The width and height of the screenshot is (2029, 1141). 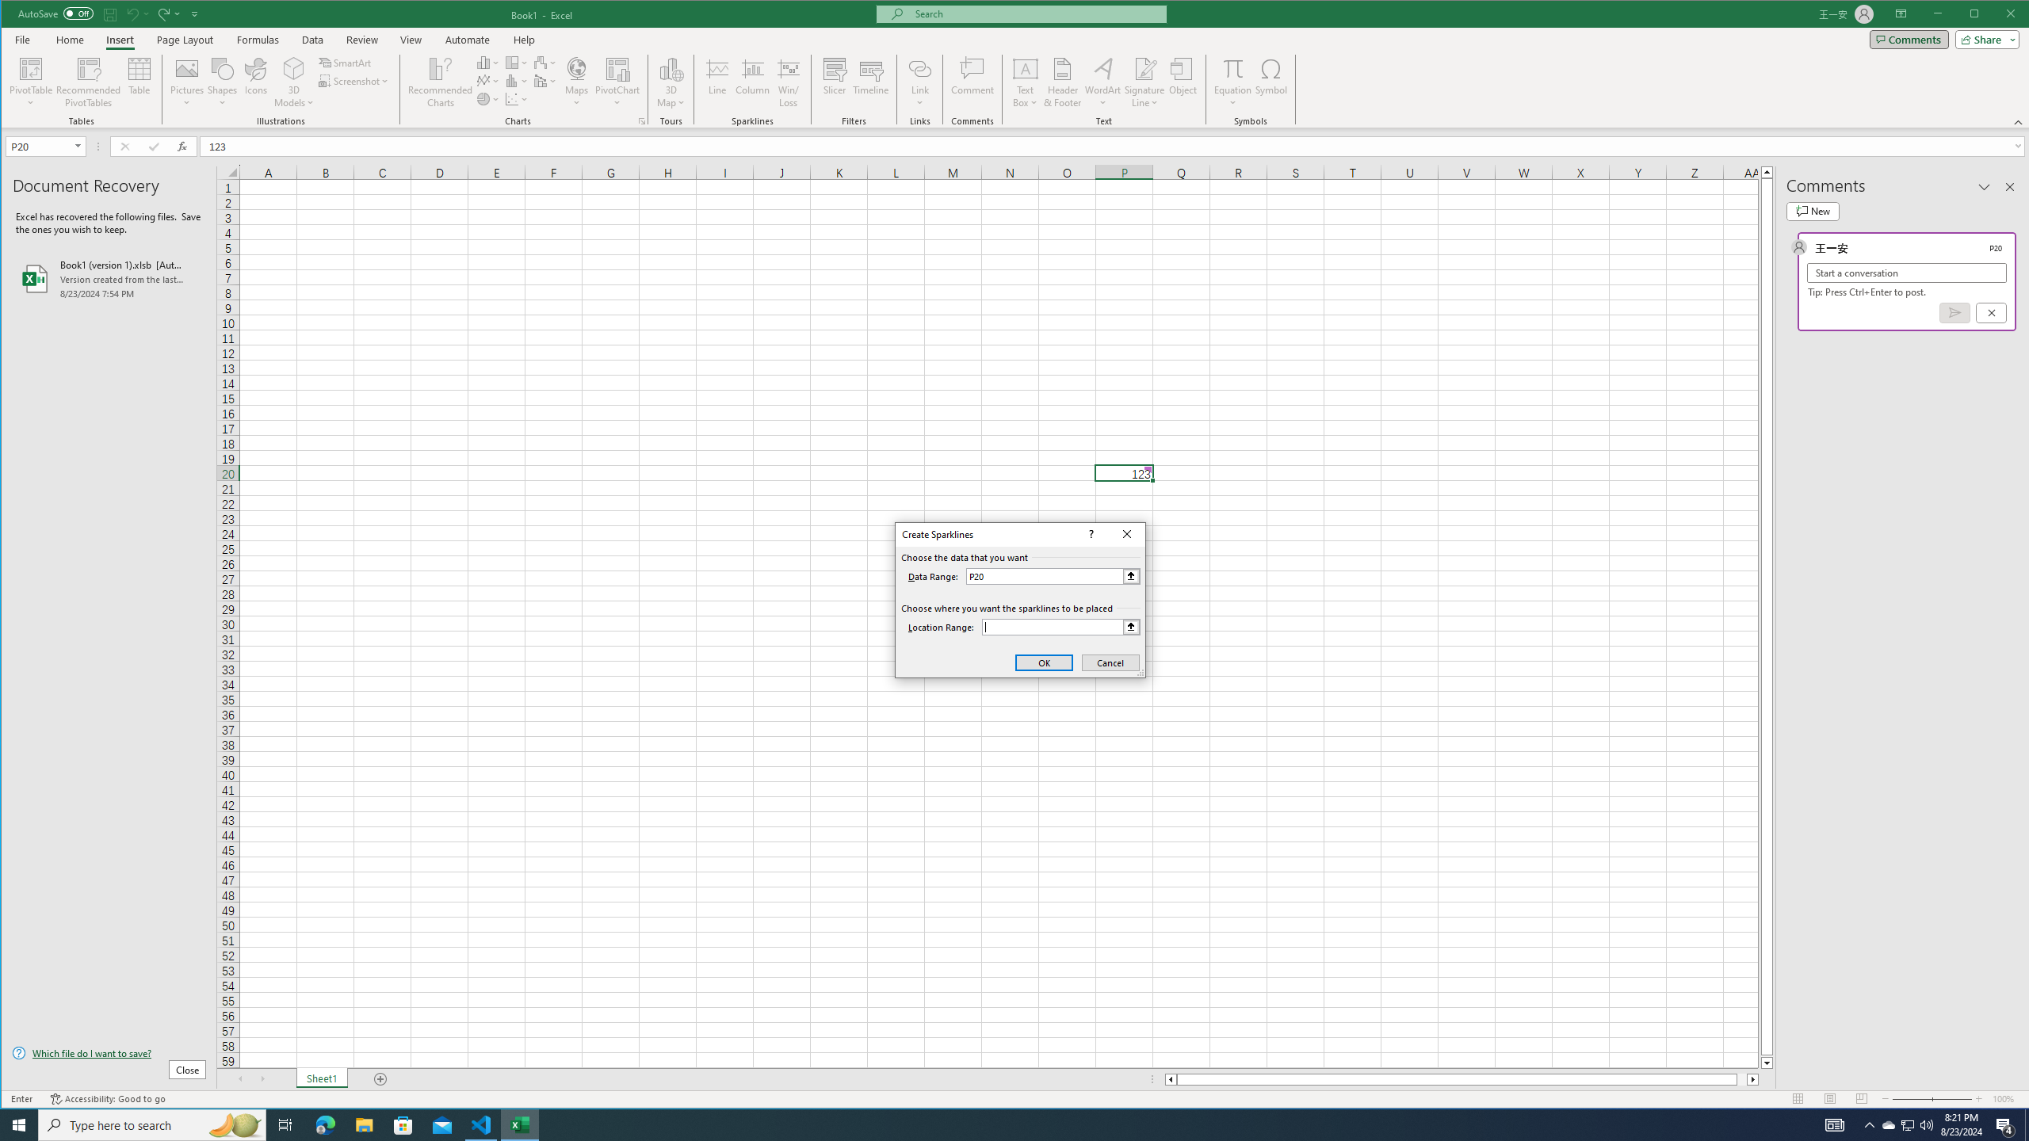 What do you see at coordinates (517, 98) in the screenshot?
I see `Insert Scatter (X, Y) or Bubble Chart` at bounding box center [517, 98].